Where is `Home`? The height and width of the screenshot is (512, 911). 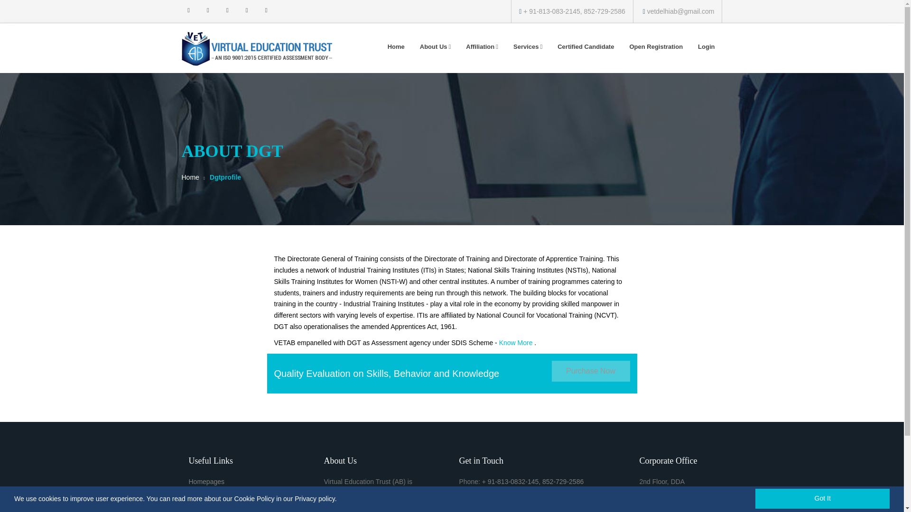 Home is located at coordinates (190, 177).